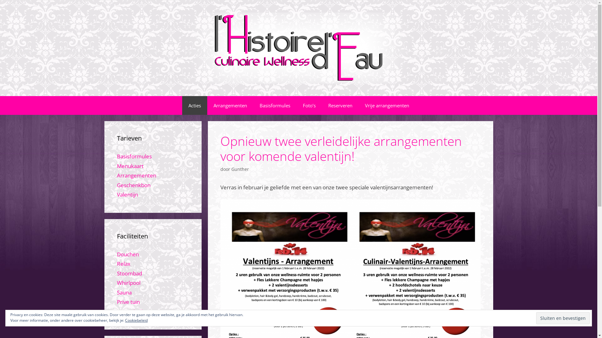  What do you see at coordinates (298, 48) in the screenshot?
I see `Culinaire wellness` at bounding box center [298, 48].